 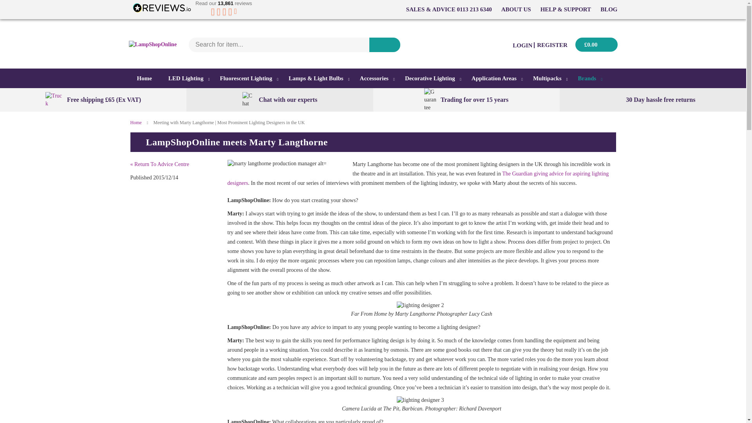 What do you see at coordinates (191, 10) in the screenshot?
I see `Reviews Badge Ribbon Widget` at bounding box center [191, 10].